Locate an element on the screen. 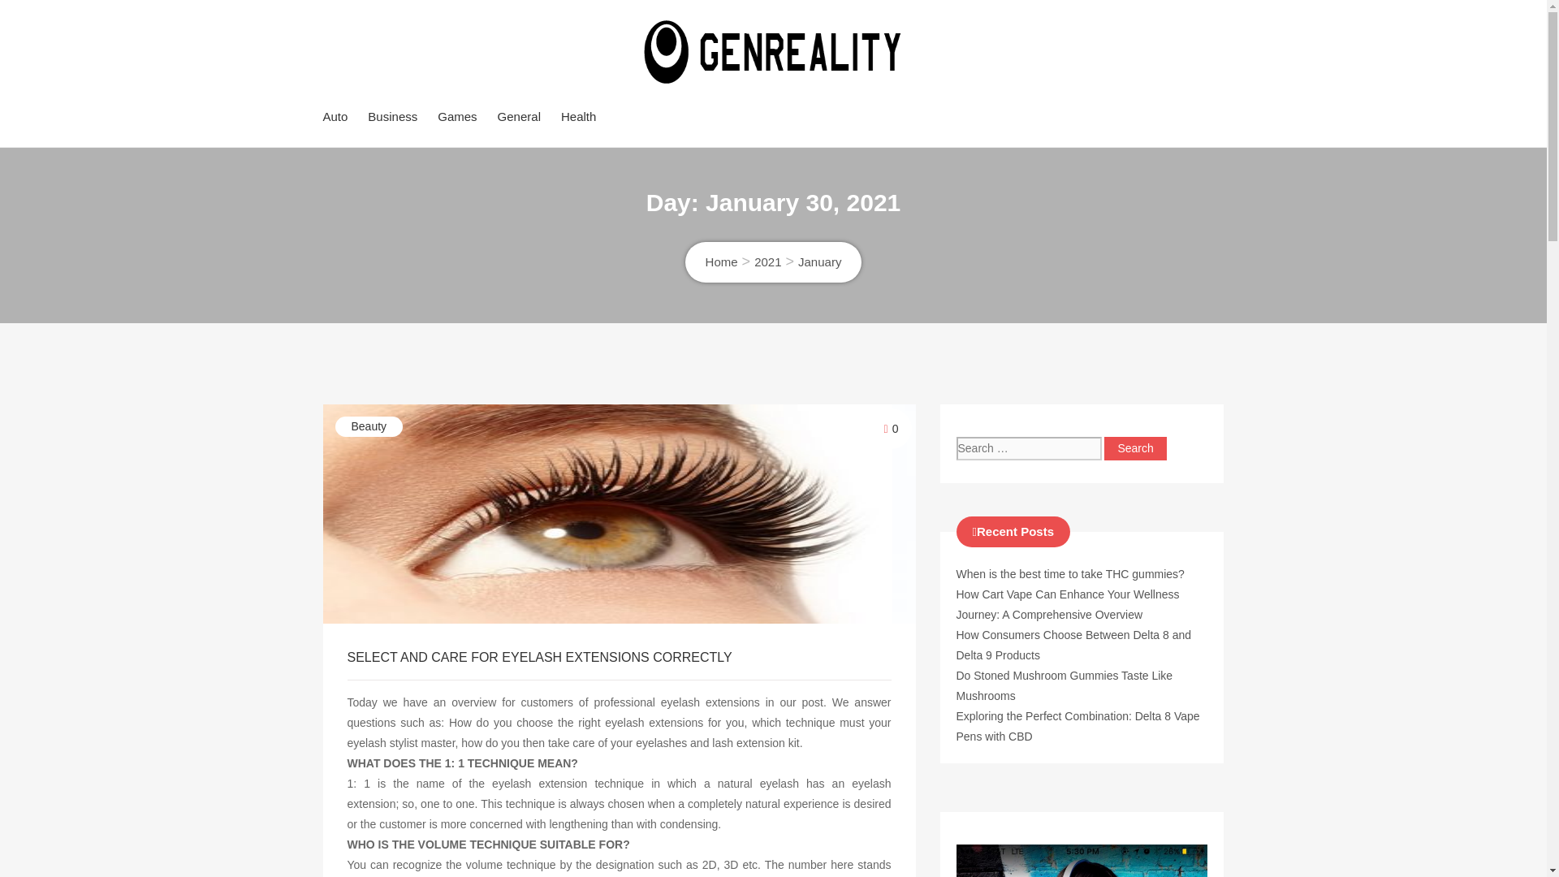 The width and height of the screenshot is (1559, 877). Health is located at coordinates (578, 115).